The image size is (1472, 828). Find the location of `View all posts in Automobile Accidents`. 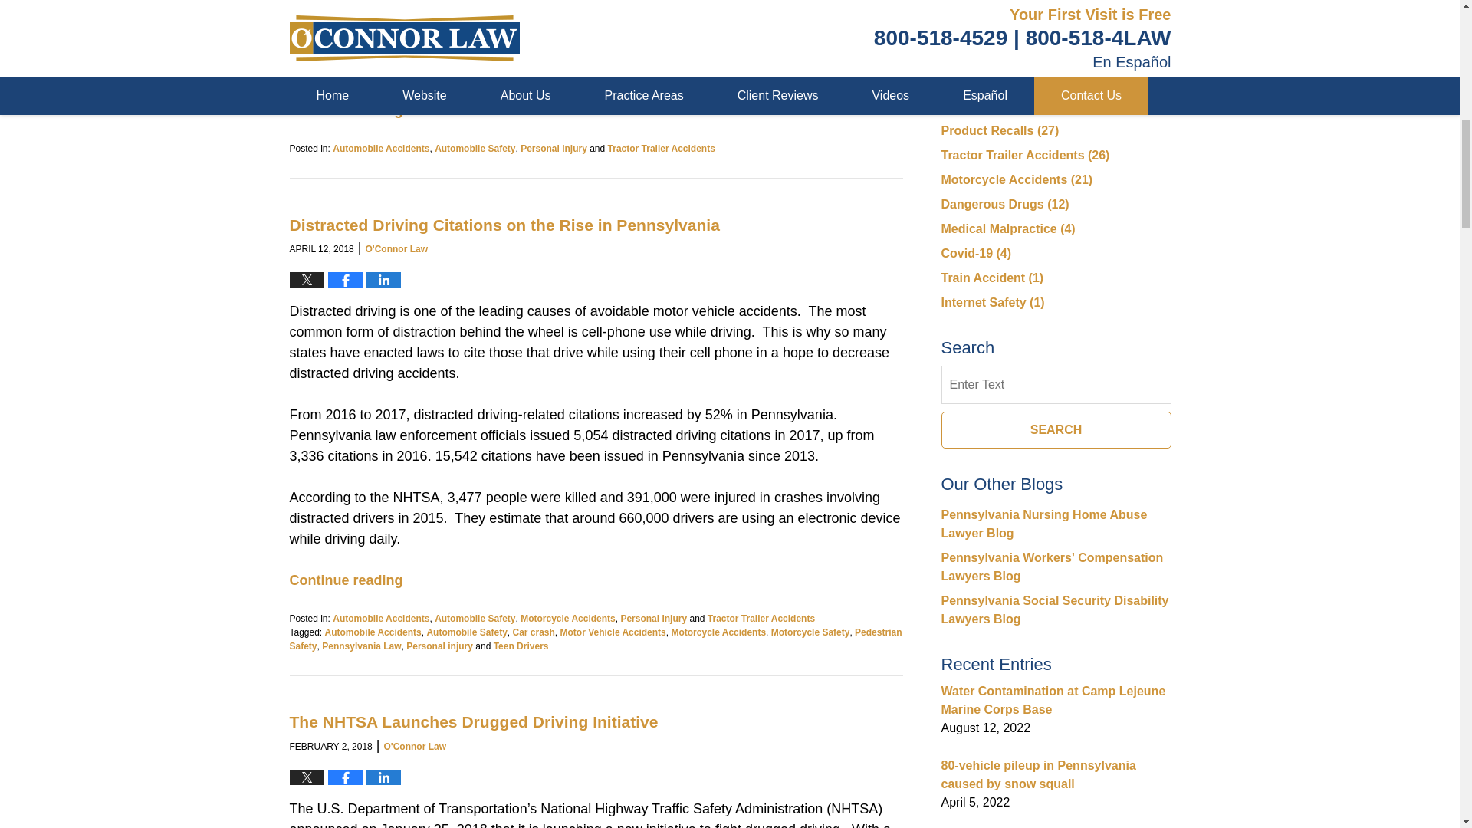

View all posts in Automobile Accidents is located at coordinates (380, 148).